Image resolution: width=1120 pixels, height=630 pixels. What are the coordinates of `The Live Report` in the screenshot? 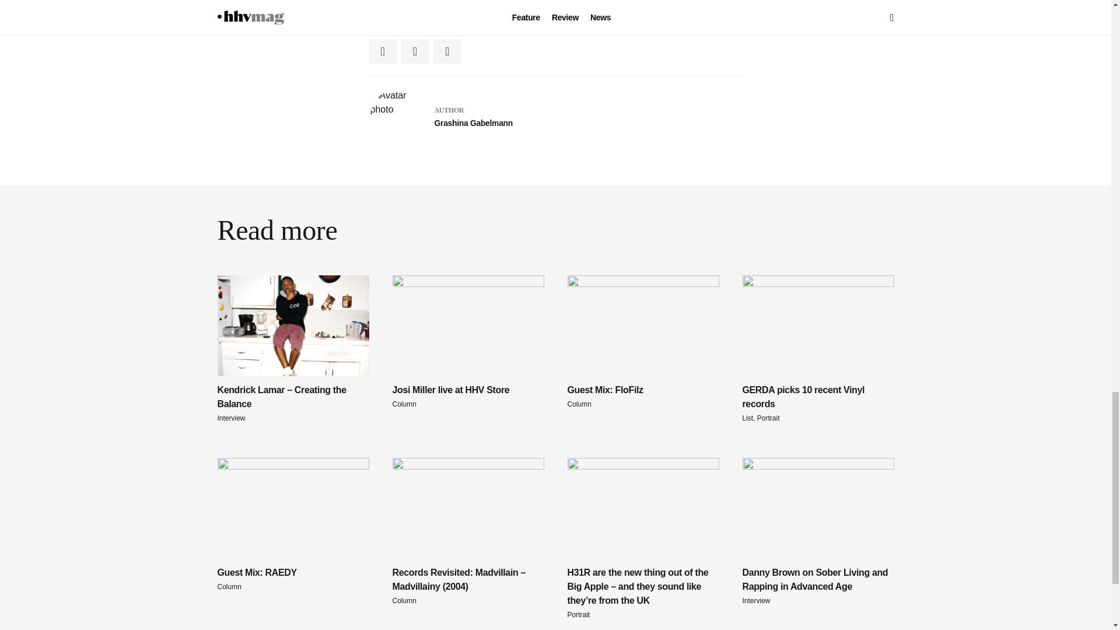 It's located at (293, 525).